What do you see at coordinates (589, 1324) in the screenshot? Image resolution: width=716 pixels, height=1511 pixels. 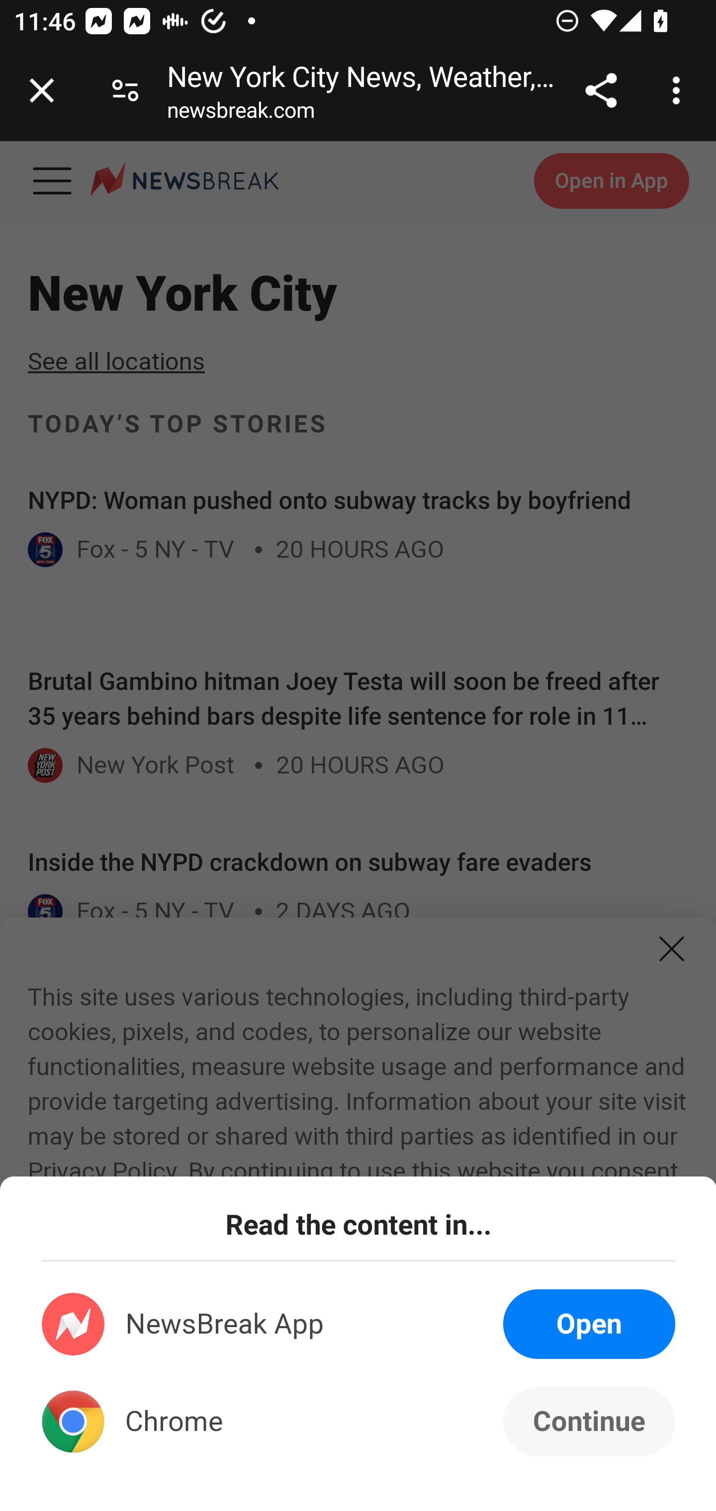 I see `Open` at bounding box center [589, 1324].